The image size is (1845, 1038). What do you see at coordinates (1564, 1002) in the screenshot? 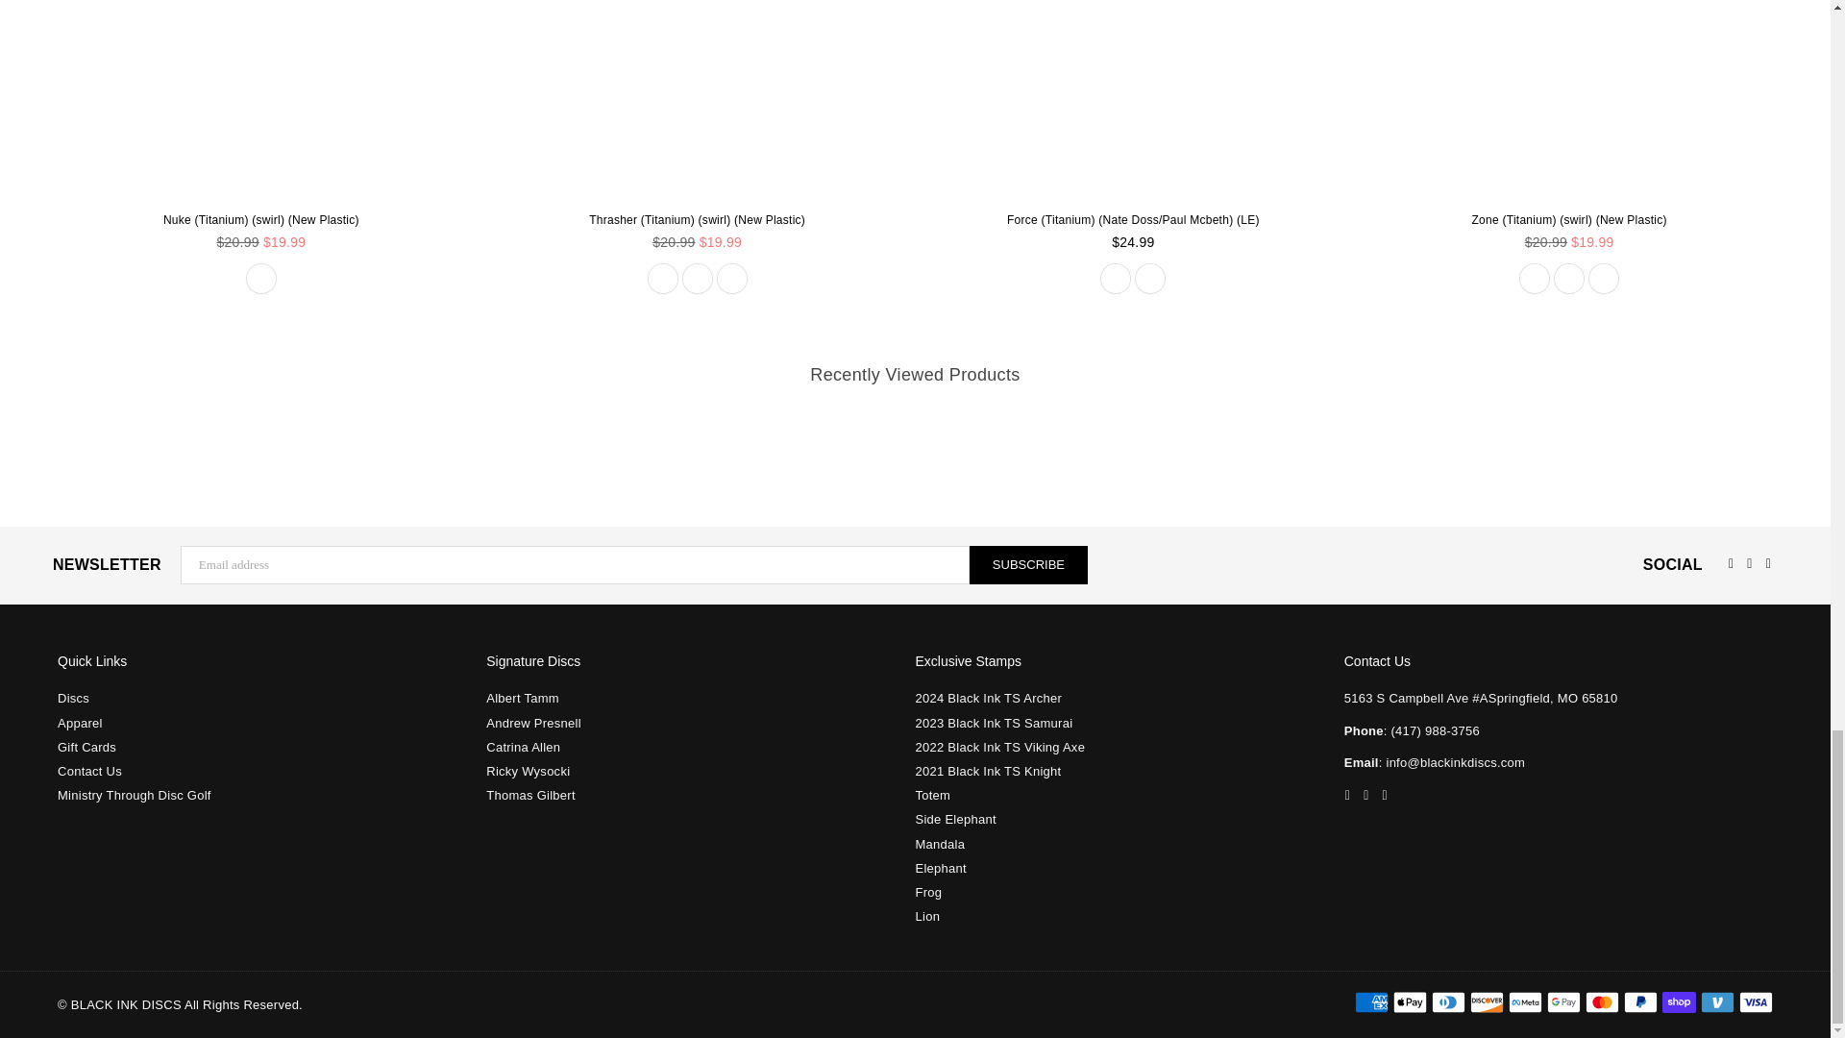
I see `Google Pay` at bounding box center [1564, 1002].